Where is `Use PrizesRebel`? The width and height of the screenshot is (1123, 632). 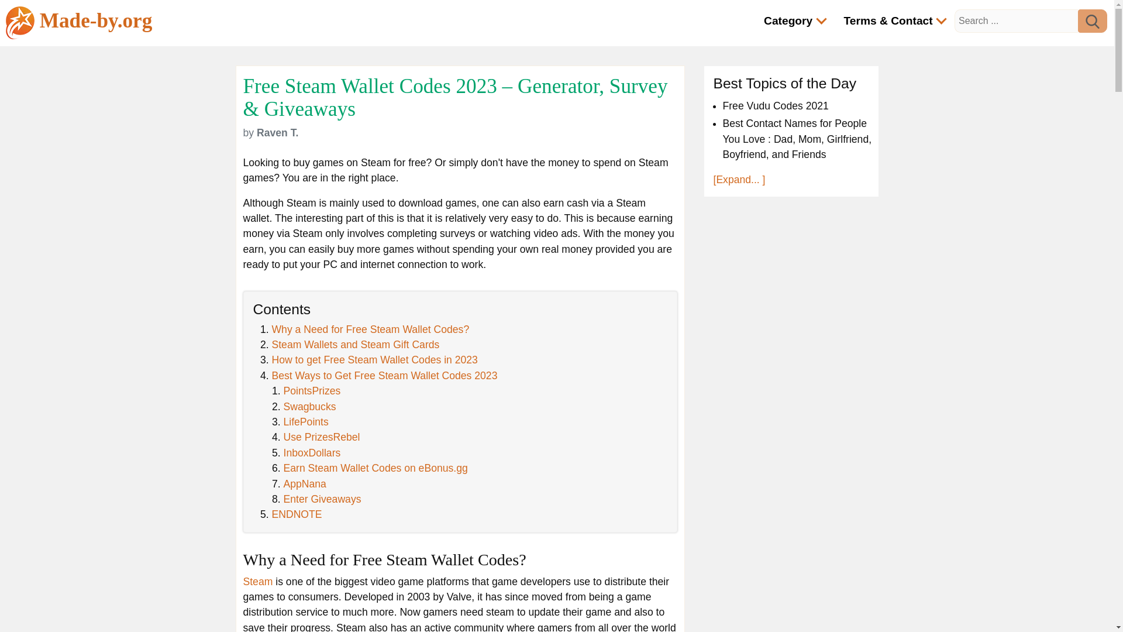 Use PrizesRebel is located at coordinates (321, 437).